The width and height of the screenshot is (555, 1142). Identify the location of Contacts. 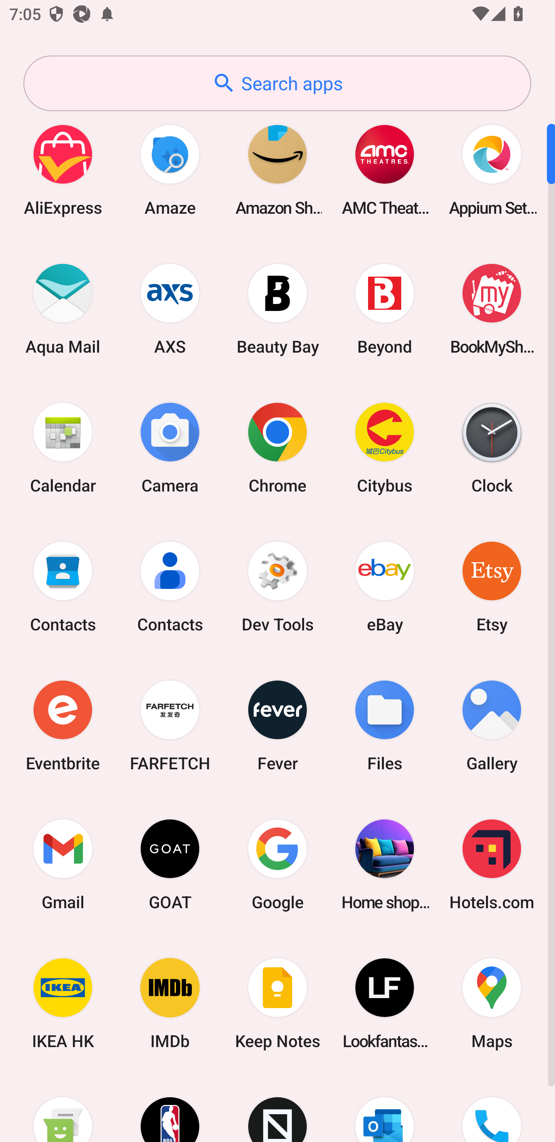
(63, 586).